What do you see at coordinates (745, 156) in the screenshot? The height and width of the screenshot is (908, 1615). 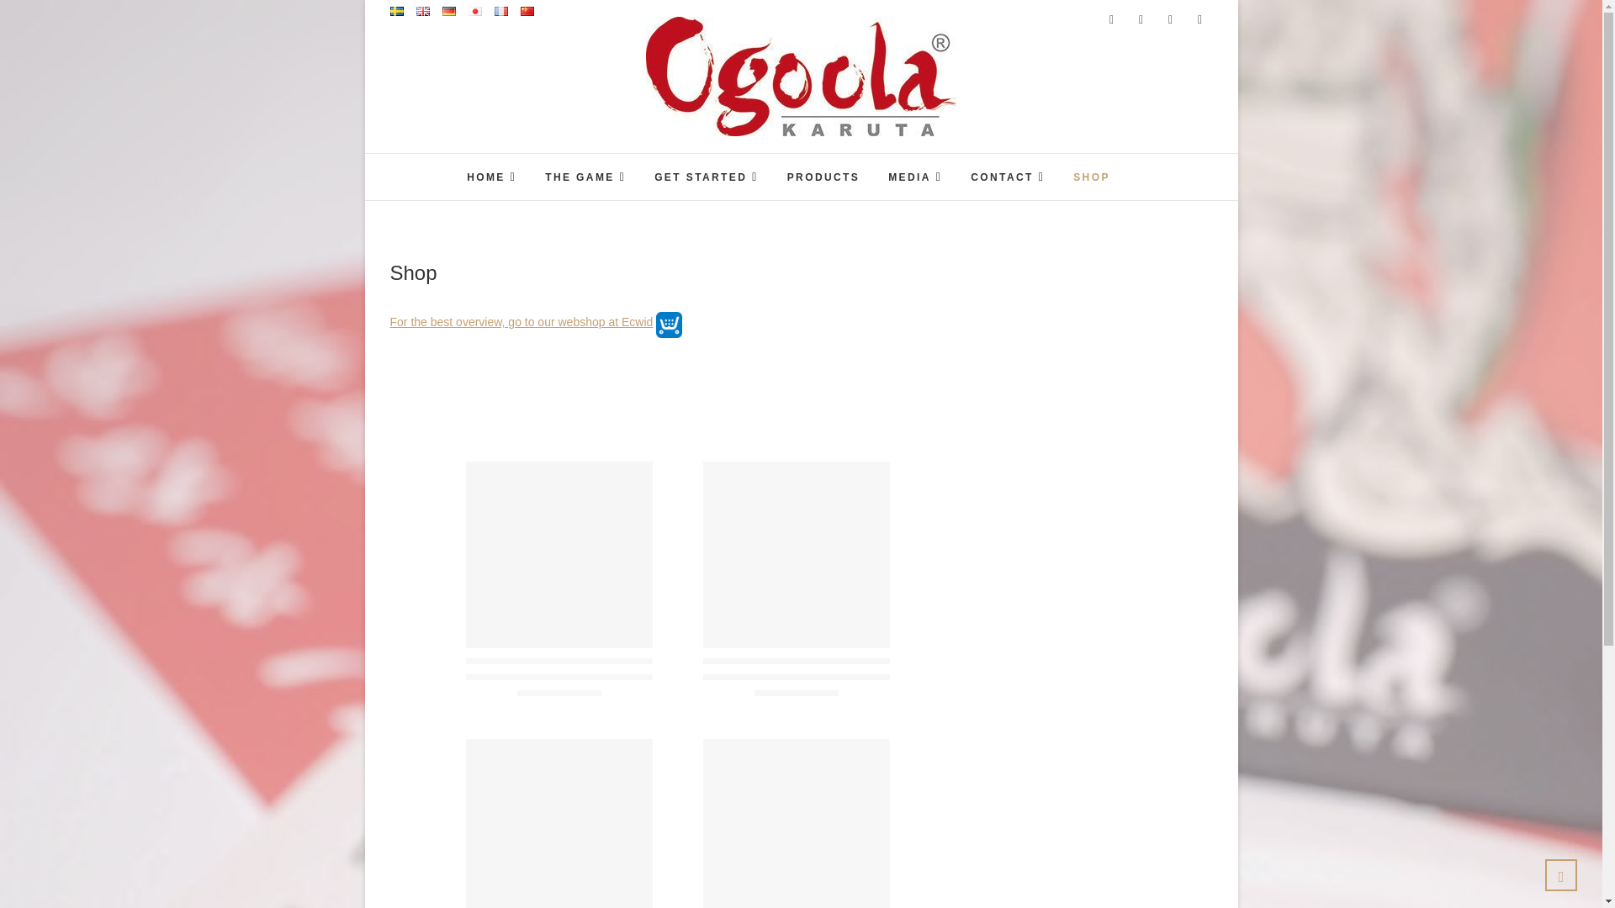 I see `Ogoola Karuta` at bounding box center [745, 156].